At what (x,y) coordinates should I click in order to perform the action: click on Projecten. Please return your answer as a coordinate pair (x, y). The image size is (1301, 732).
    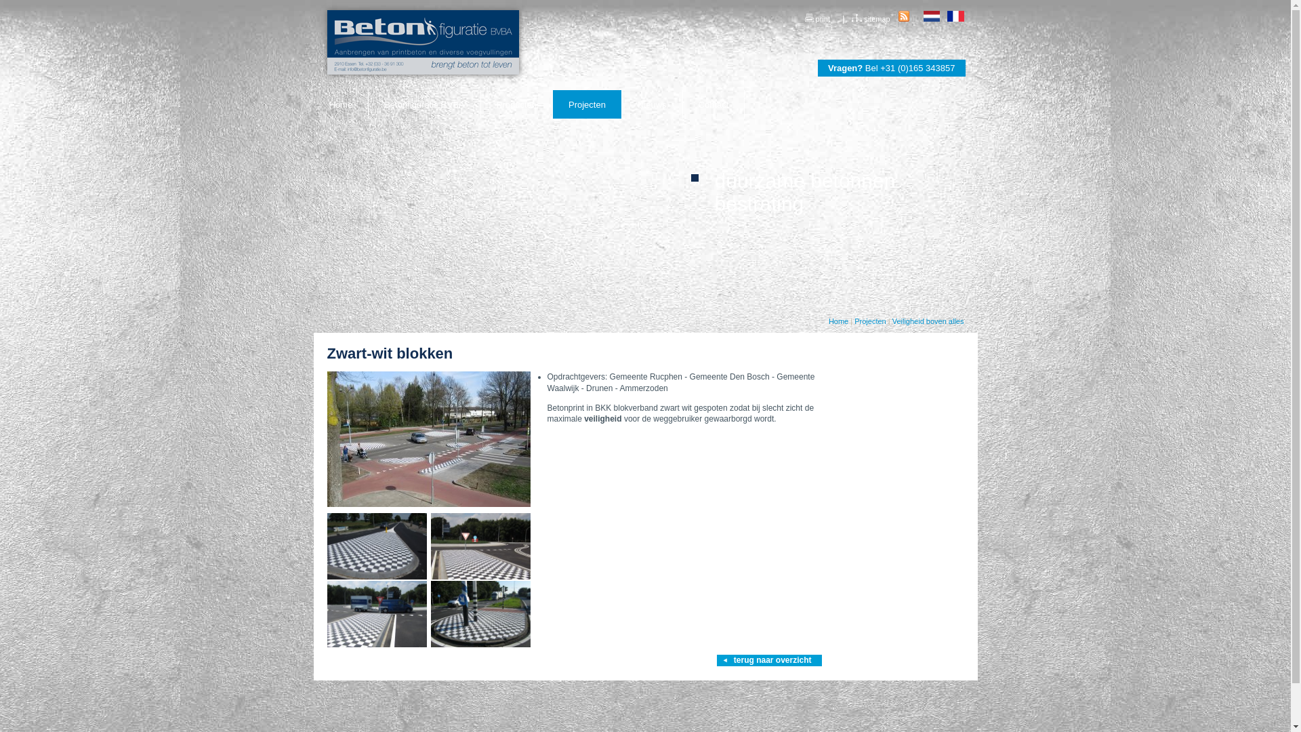
    Looking at the image, I should click on (870, 321).